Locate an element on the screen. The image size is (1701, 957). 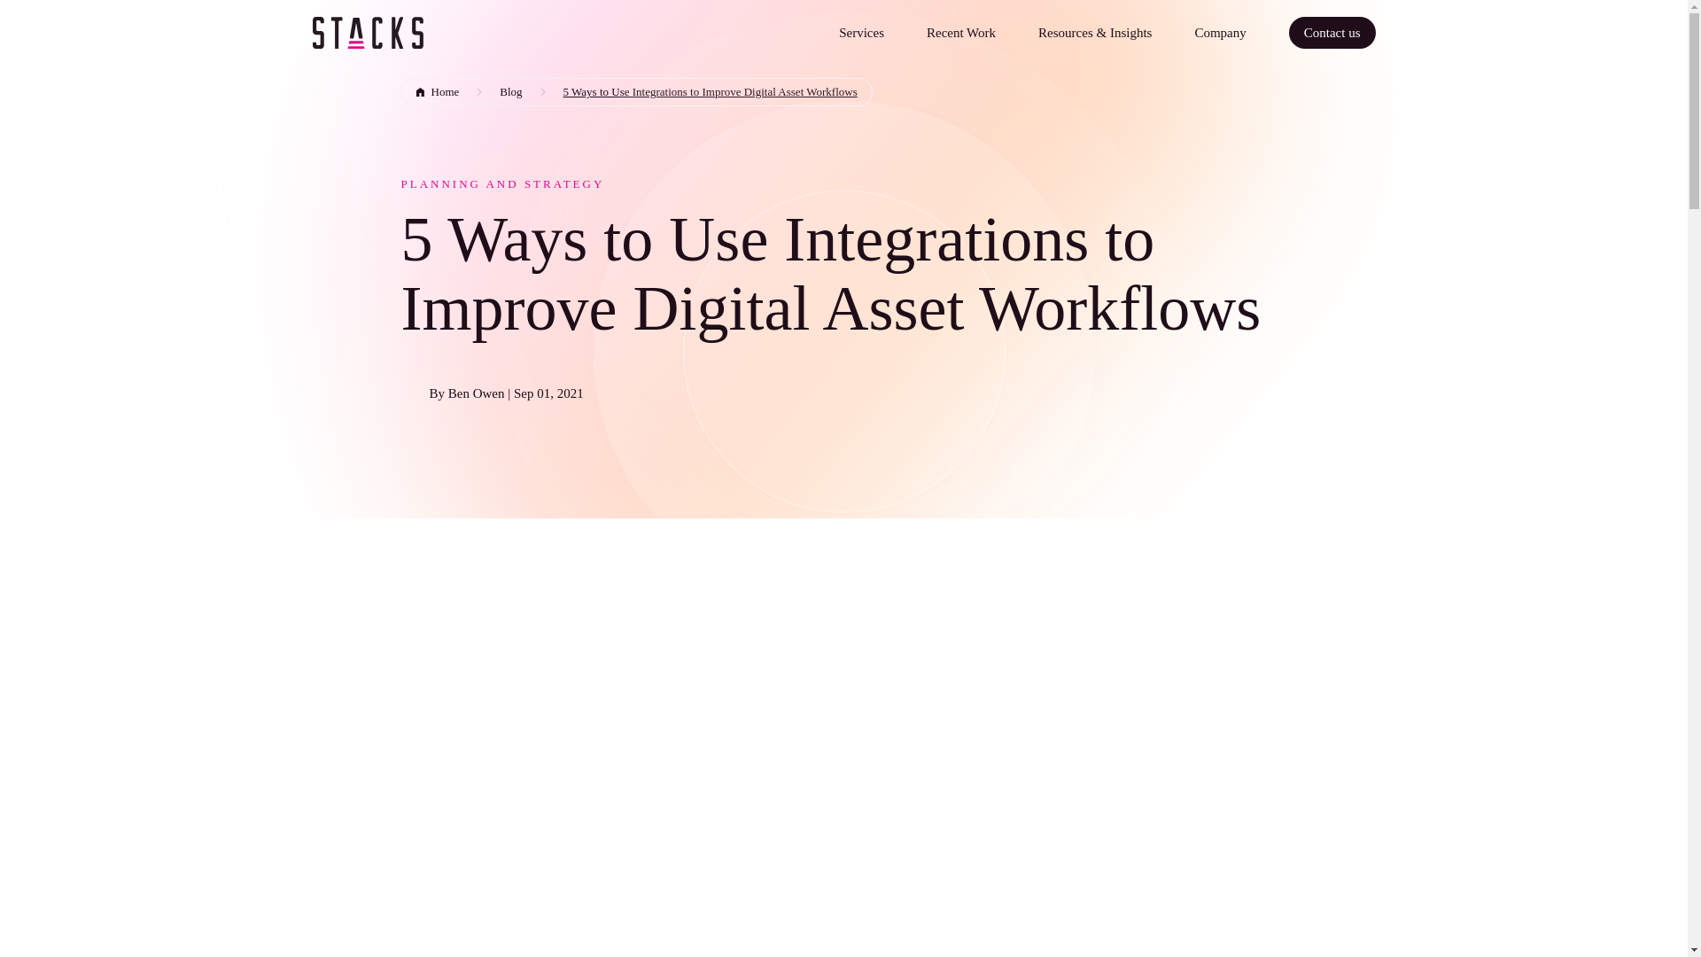
Contact us is located at coordinates (1332, 33).